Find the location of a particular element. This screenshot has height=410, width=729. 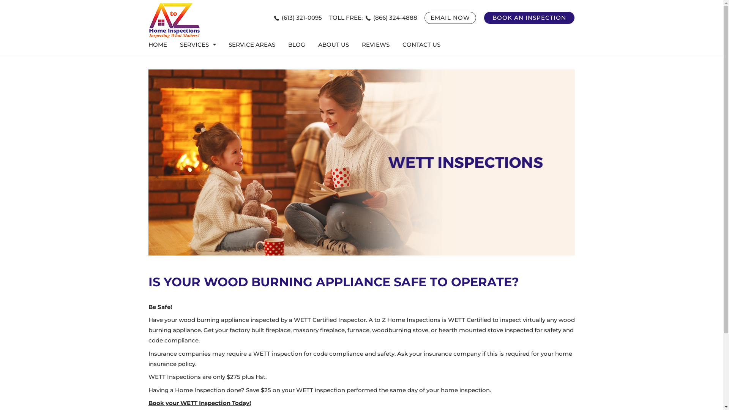

Book your WETT Inspection Today! is located at coordinates (200, 403).